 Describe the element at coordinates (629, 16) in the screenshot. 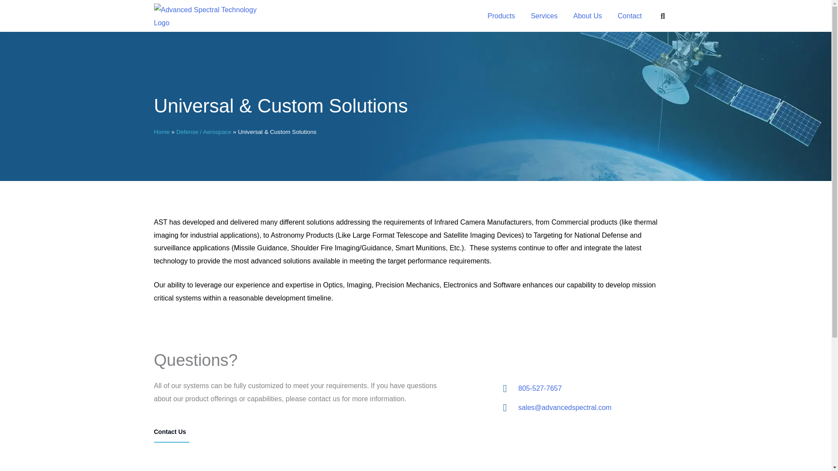

I see `Contact` at that location.